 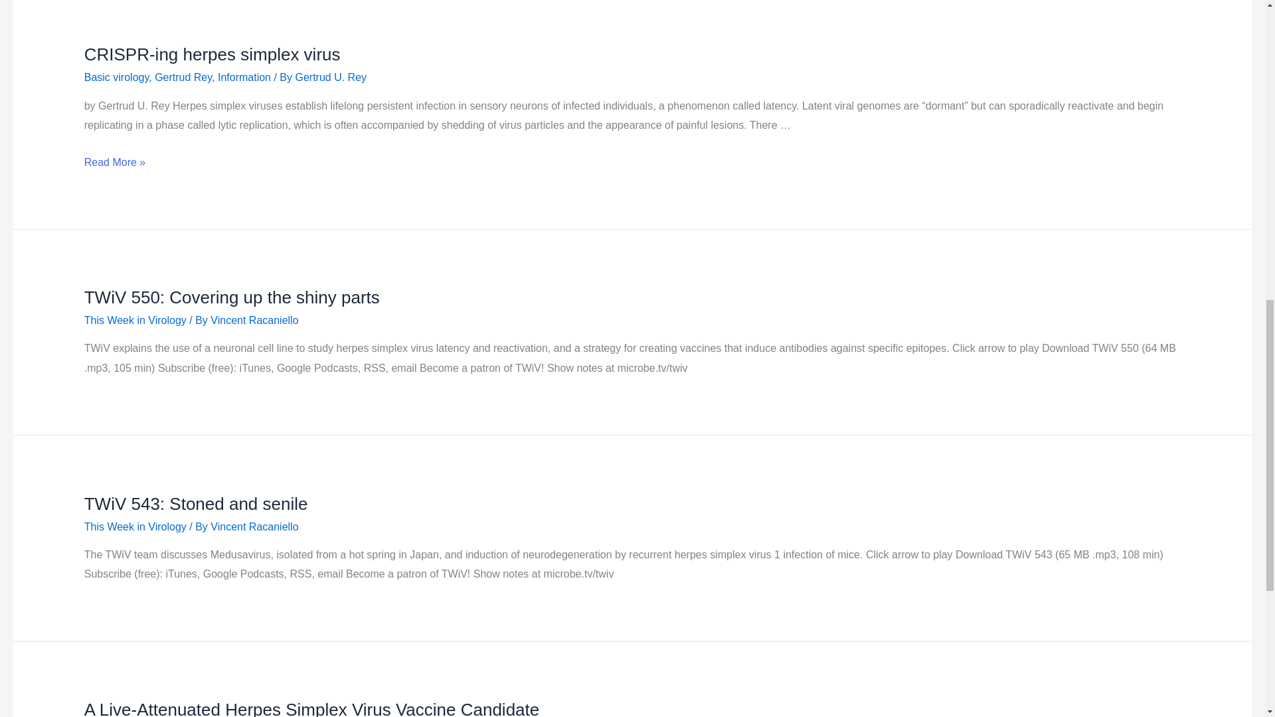 What do you see at coordinates (254, 527) in the screenshot?
I see `View all posts by Vincent Racaniello` at bounding box center [254, 527].